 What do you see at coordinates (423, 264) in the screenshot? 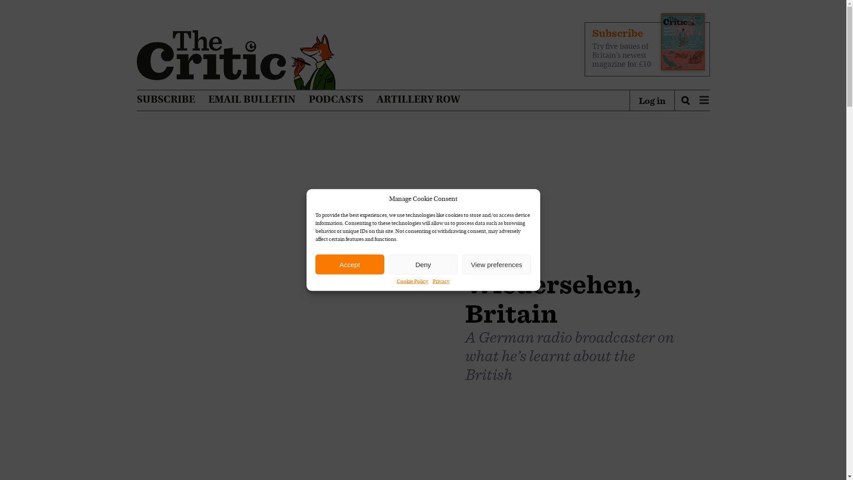
I see `Deny` at bounding box center [423, 264].